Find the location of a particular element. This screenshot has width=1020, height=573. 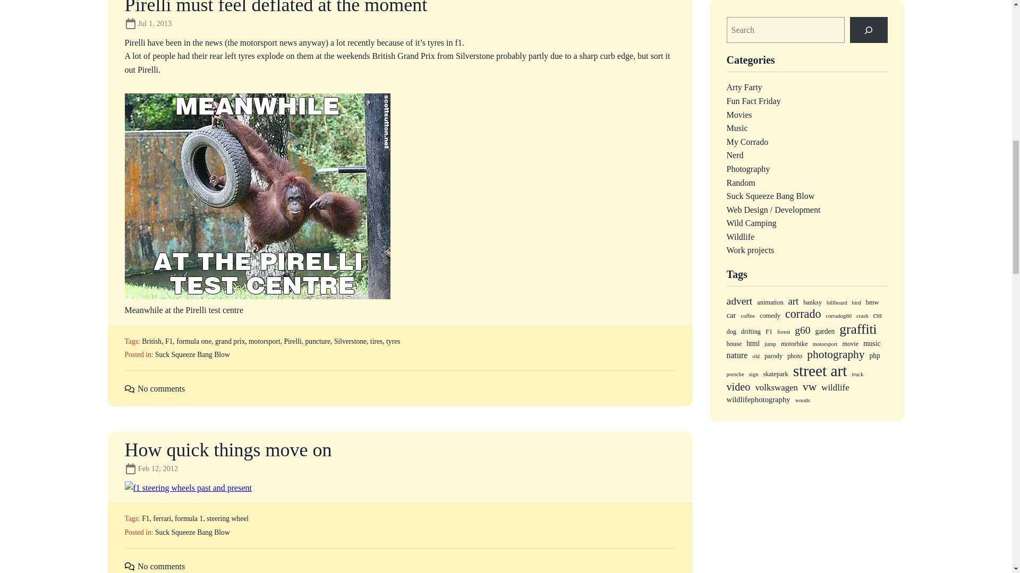

comments is located at coordinates (129, 566).